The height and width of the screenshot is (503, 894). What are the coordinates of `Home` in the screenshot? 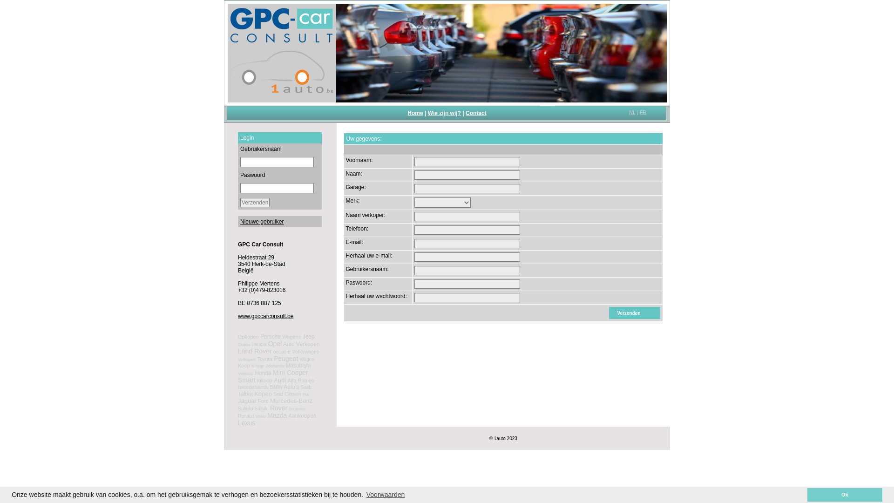 It's located at (415, 113).